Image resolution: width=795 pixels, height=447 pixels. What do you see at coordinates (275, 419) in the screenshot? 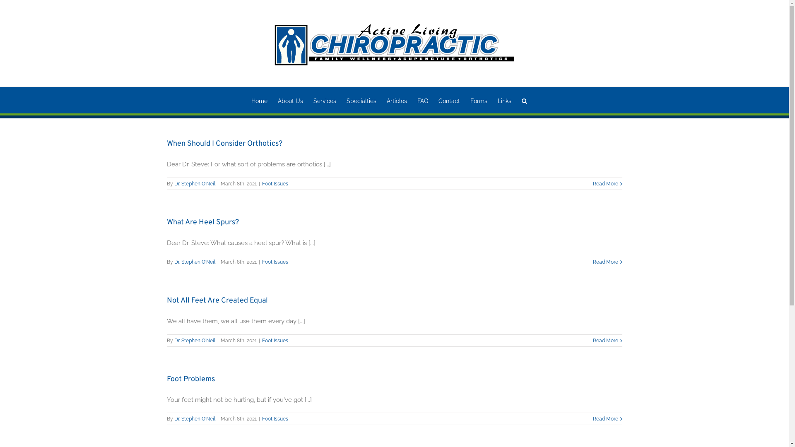
I see `Foot Issues` at bounding box center [275, 419].